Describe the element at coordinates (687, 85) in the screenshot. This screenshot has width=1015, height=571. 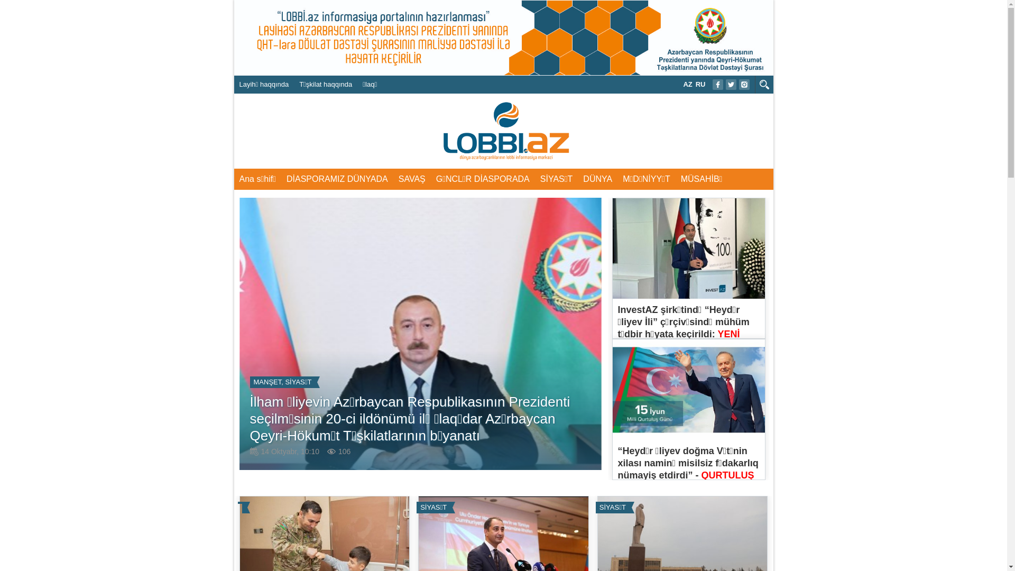
I see `AZ` at that location.